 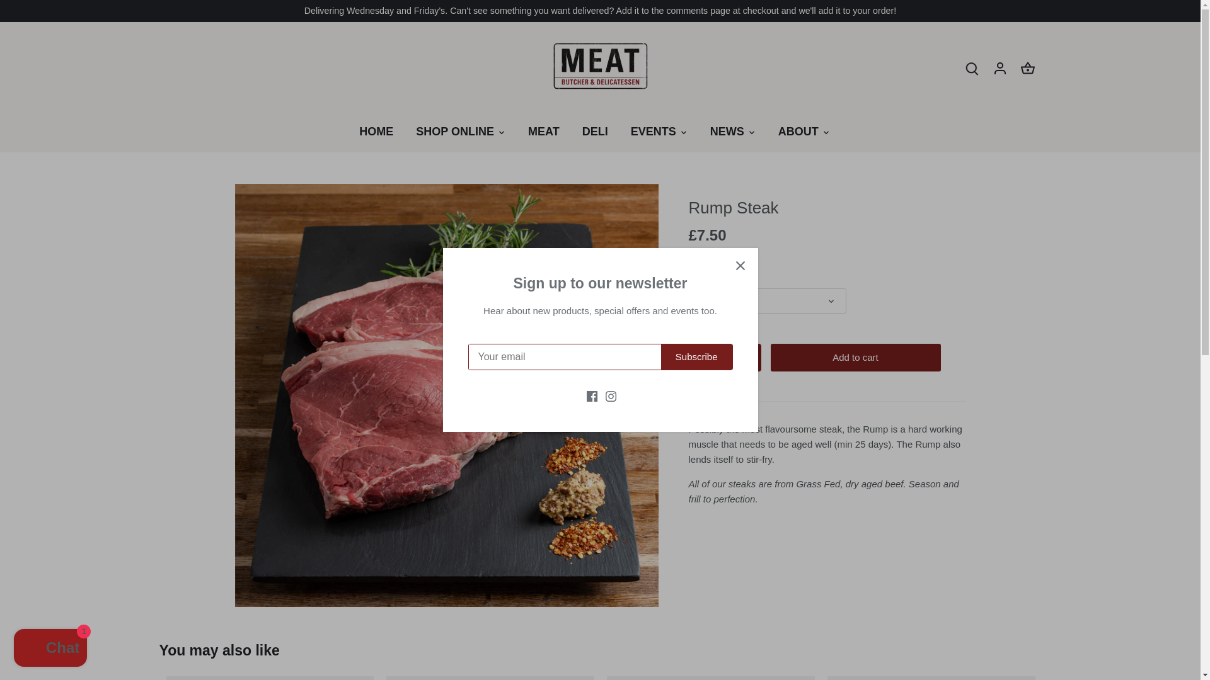 I want to click on Go to cart, so click(x=1027, y=67).